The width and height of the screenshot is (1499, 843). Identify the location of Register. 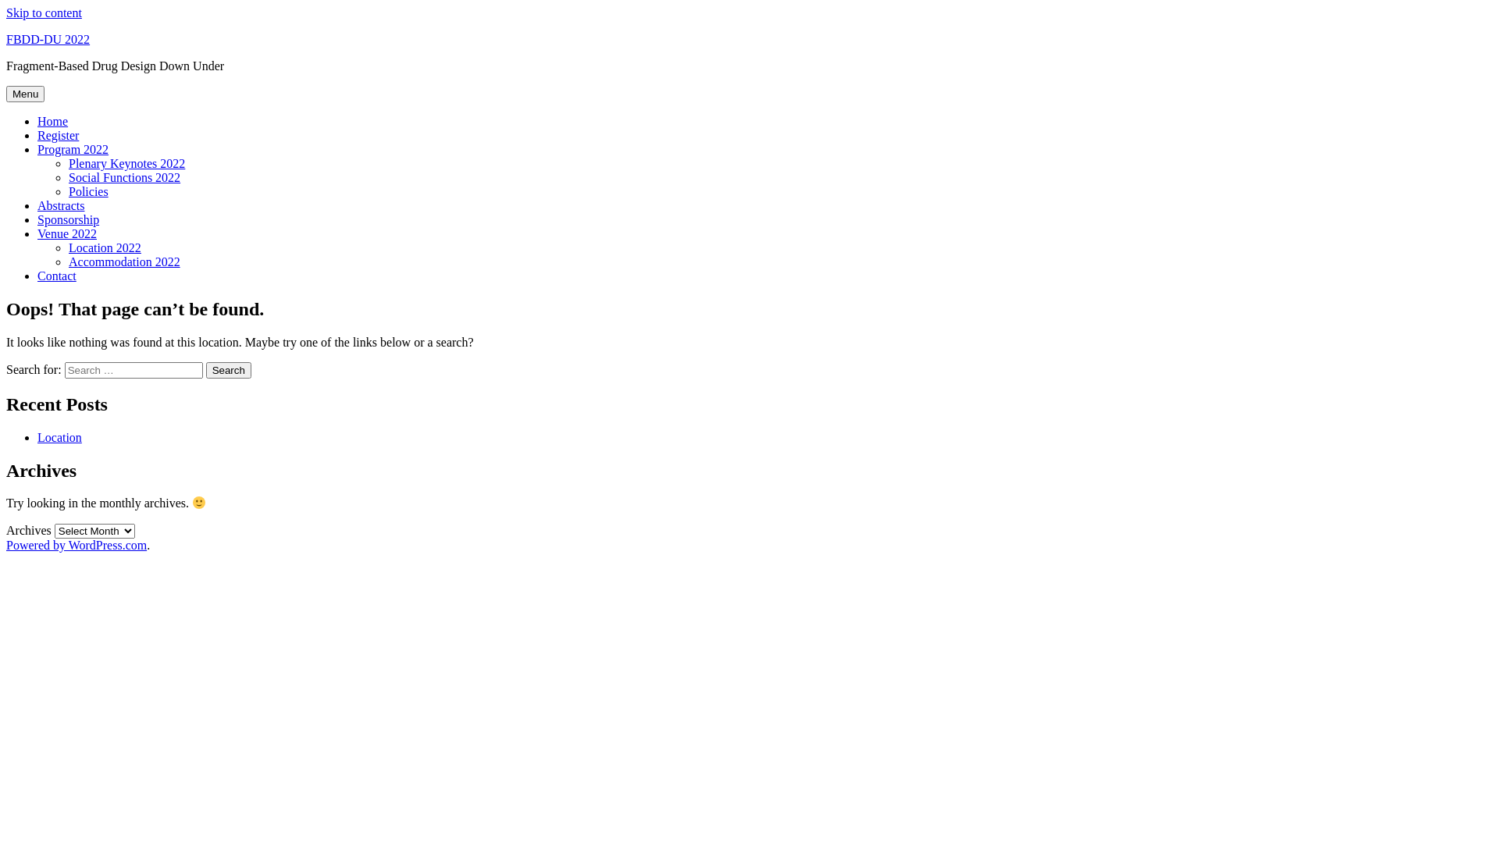
(58, 136).